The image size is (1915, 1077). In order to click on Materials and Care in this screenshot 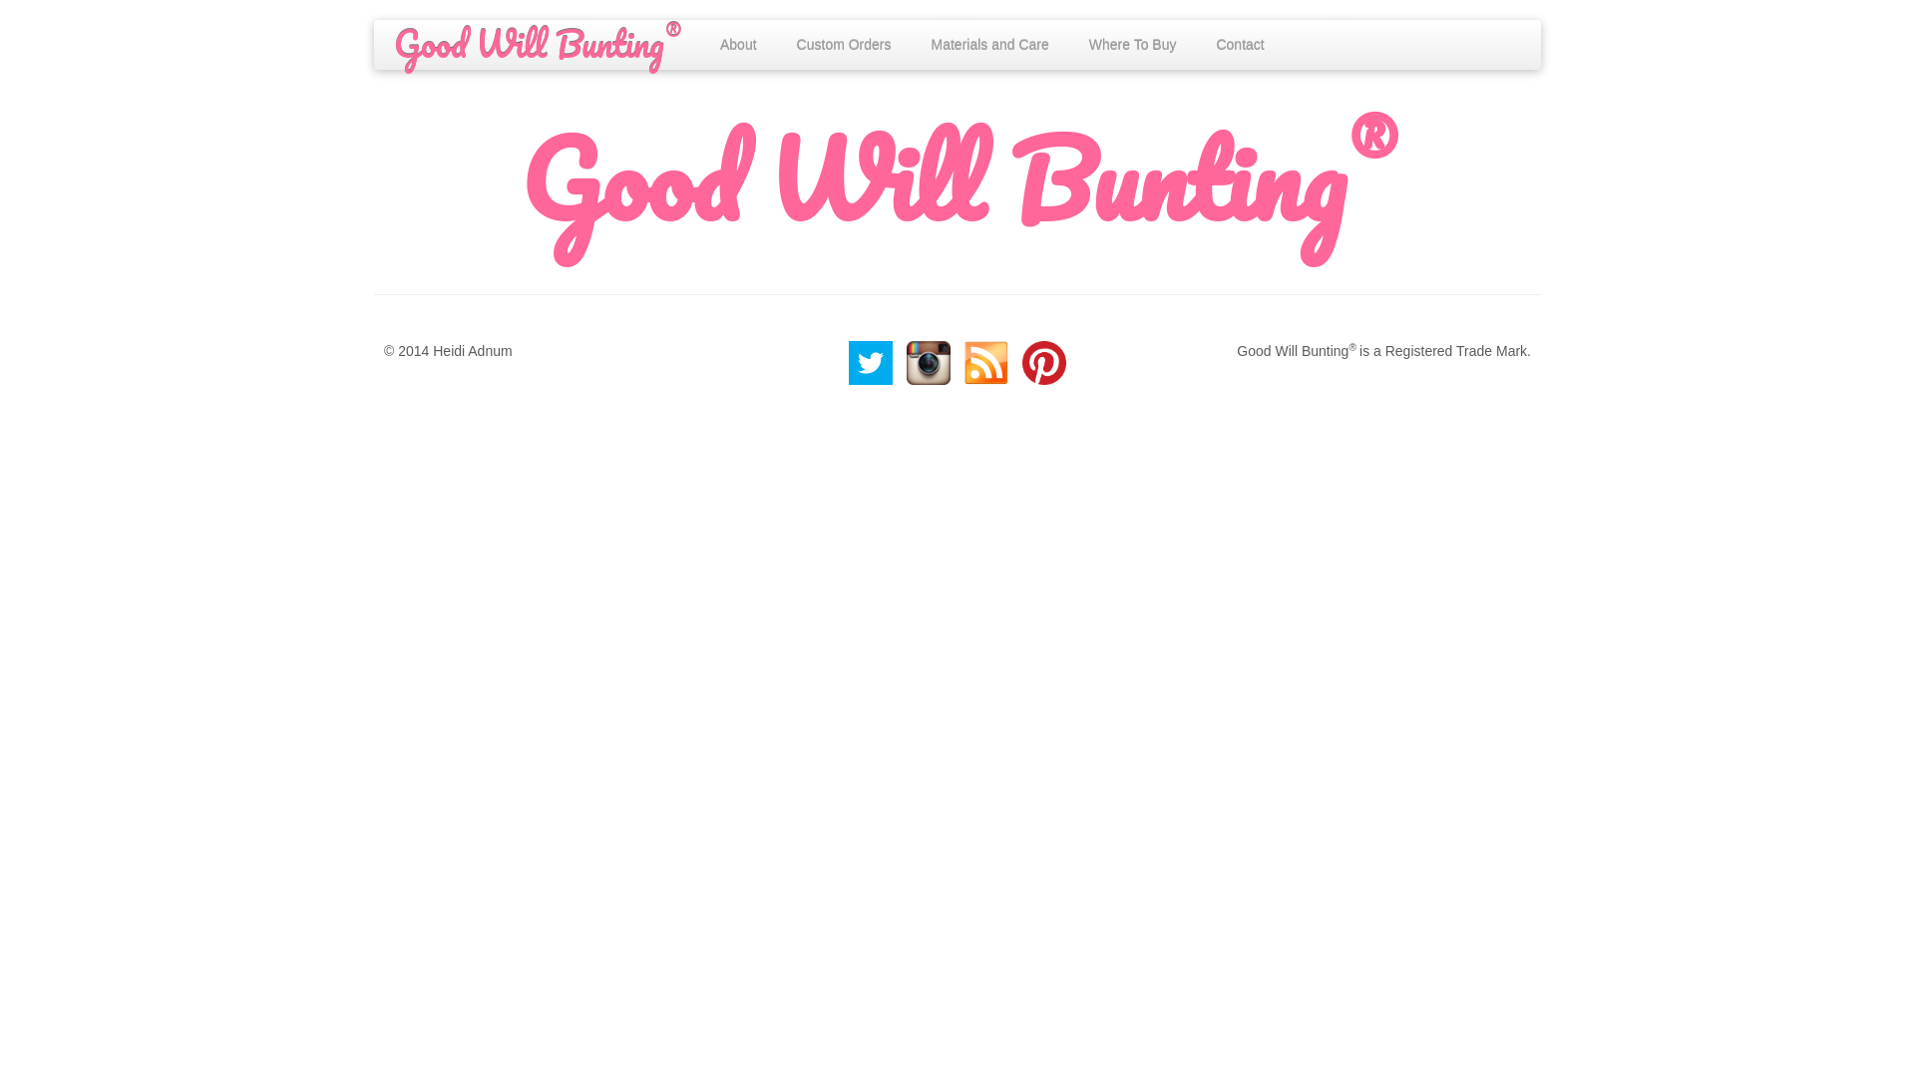, I will do `click(990, 45)`.